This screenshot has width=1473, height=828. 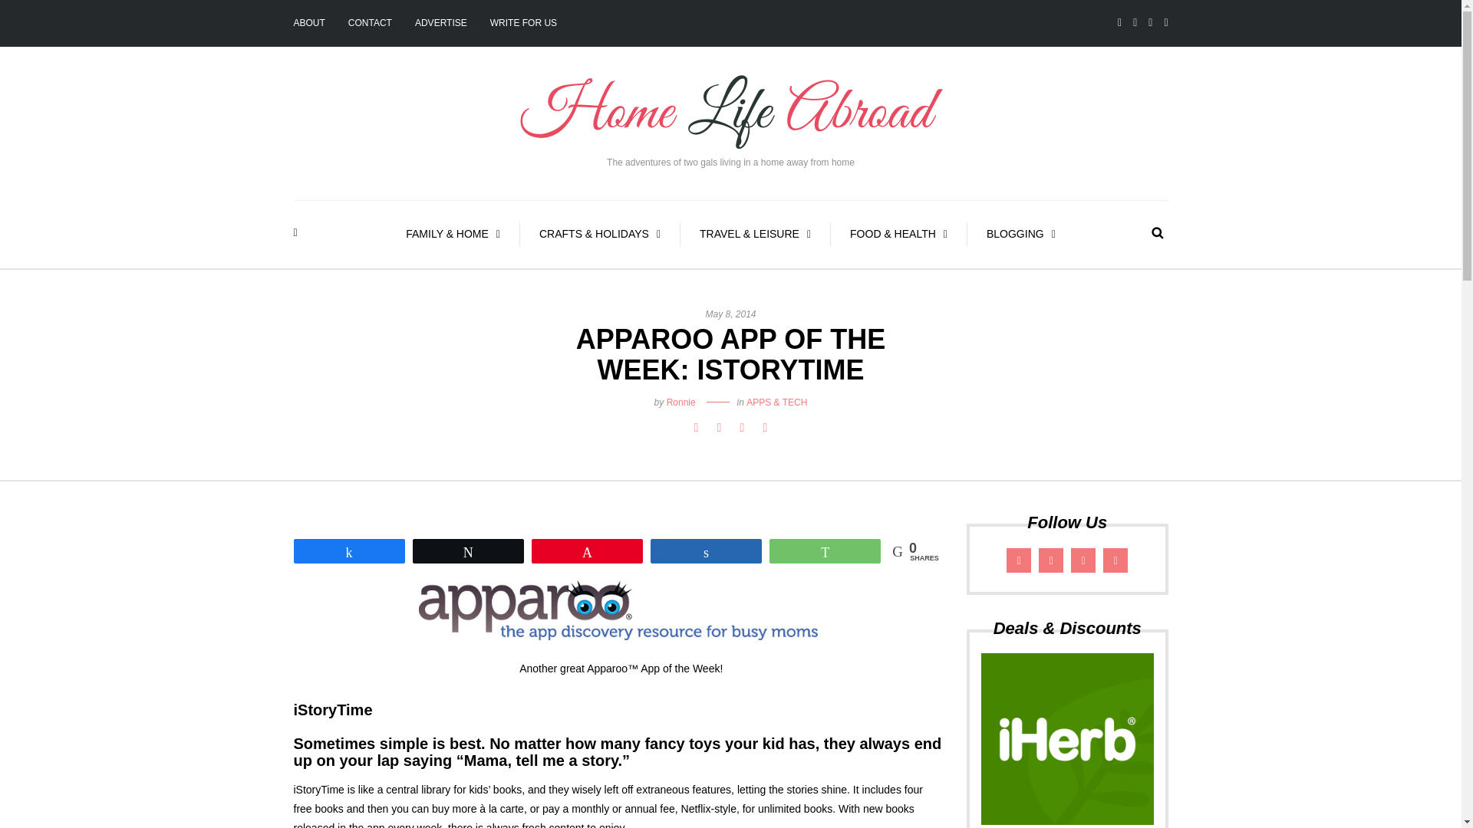 I want to click on Pin this, so click(x=764, y=428).